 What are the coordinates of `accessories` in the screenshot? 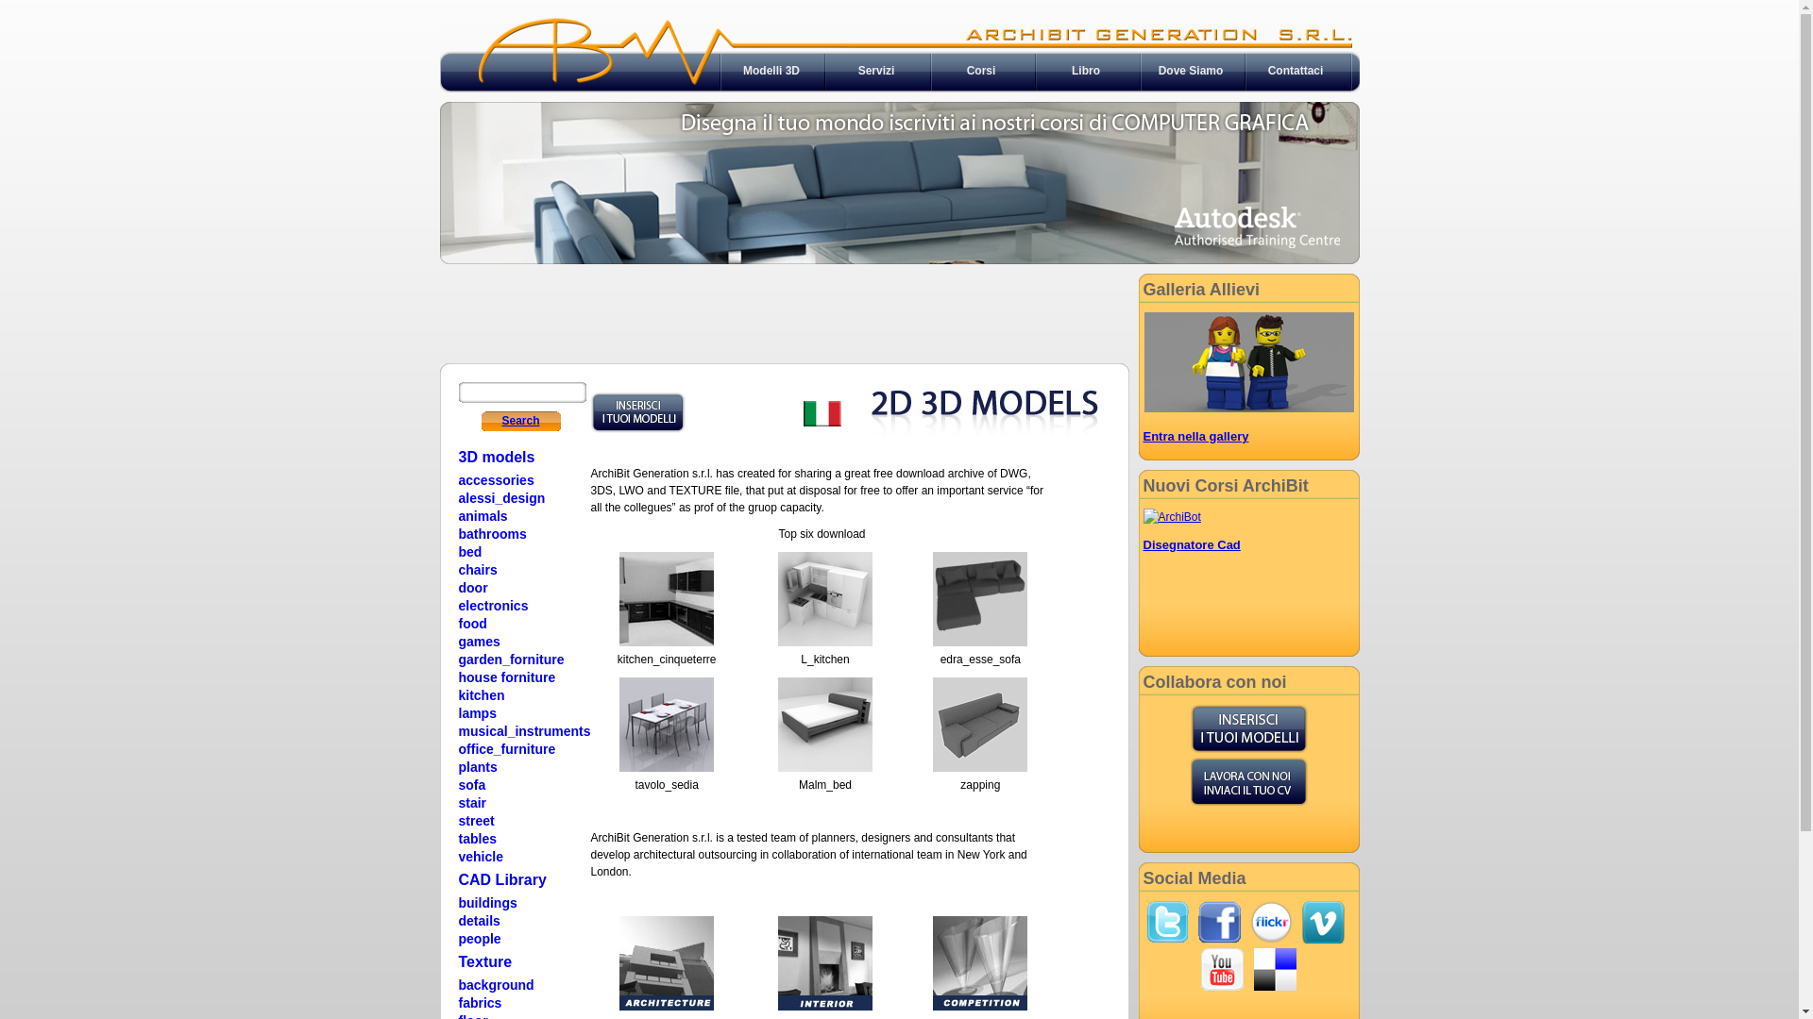 It's located at (497, 480).